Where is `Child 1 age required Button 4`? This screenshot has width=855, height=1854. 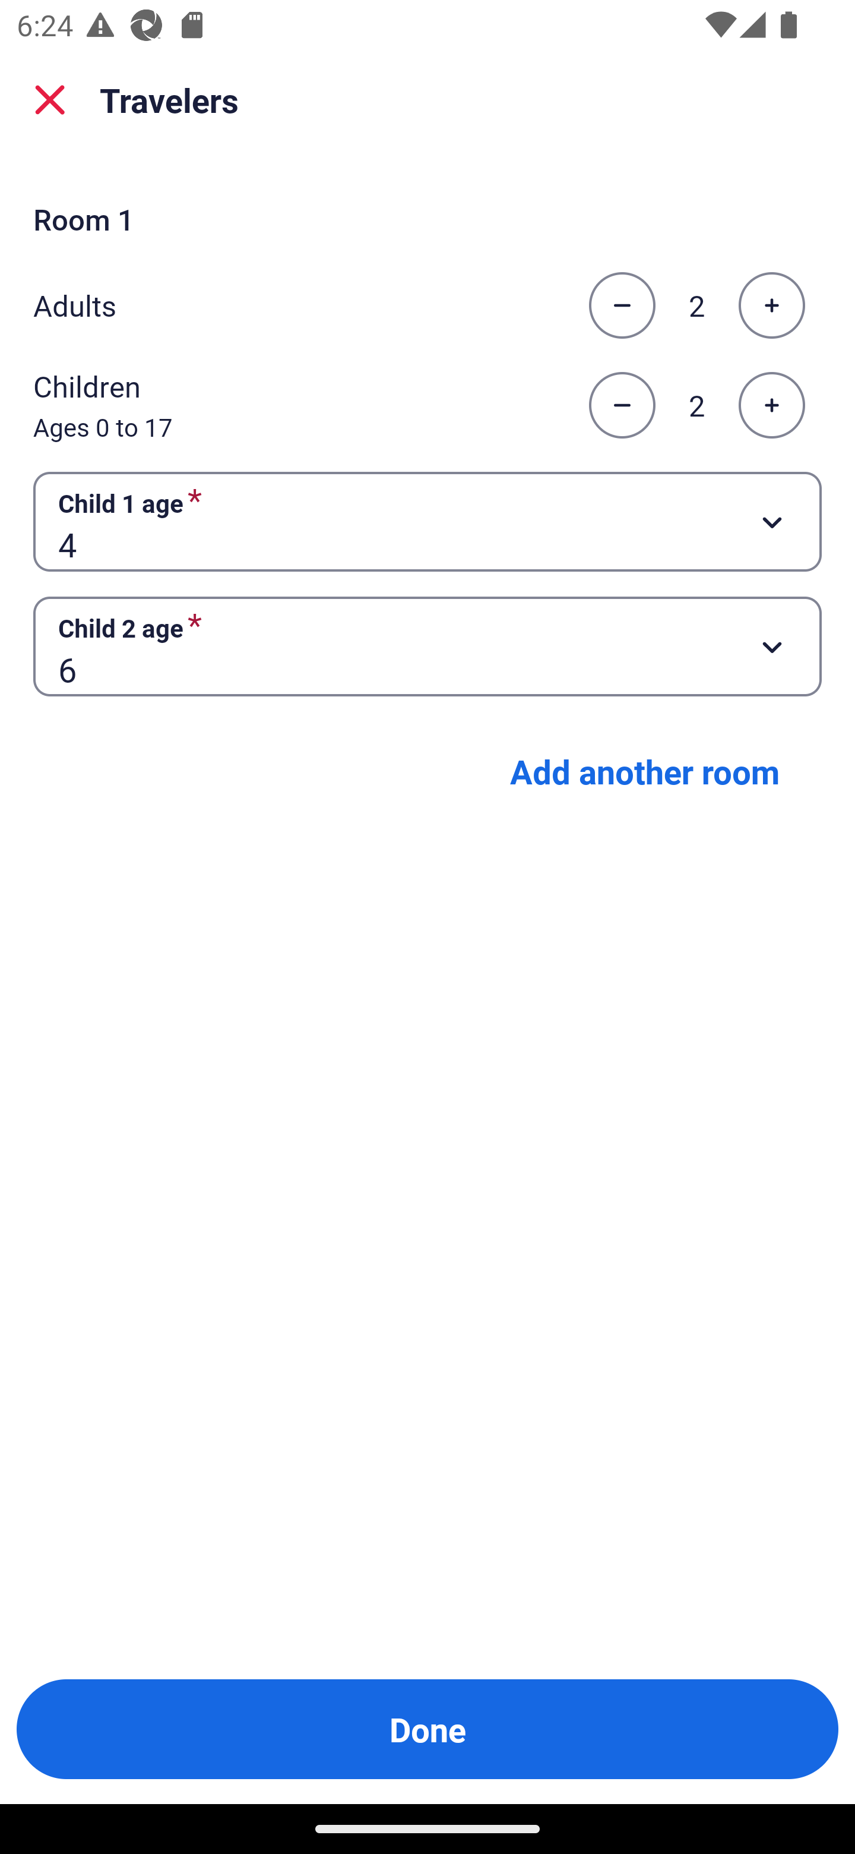 Child 1 age required Button 4 is located at coordinates (427, 521).